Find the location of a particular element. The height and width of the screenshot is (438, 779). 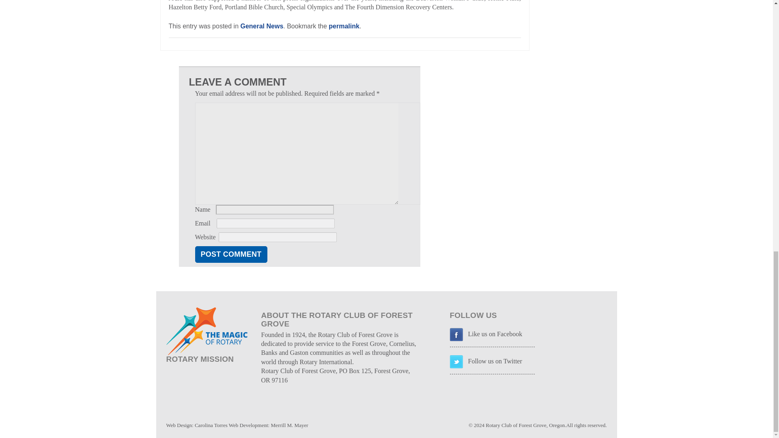

Permalink to Welcome To Our Newest Member, Jodie Loeks is located at coordinates (344, 26).